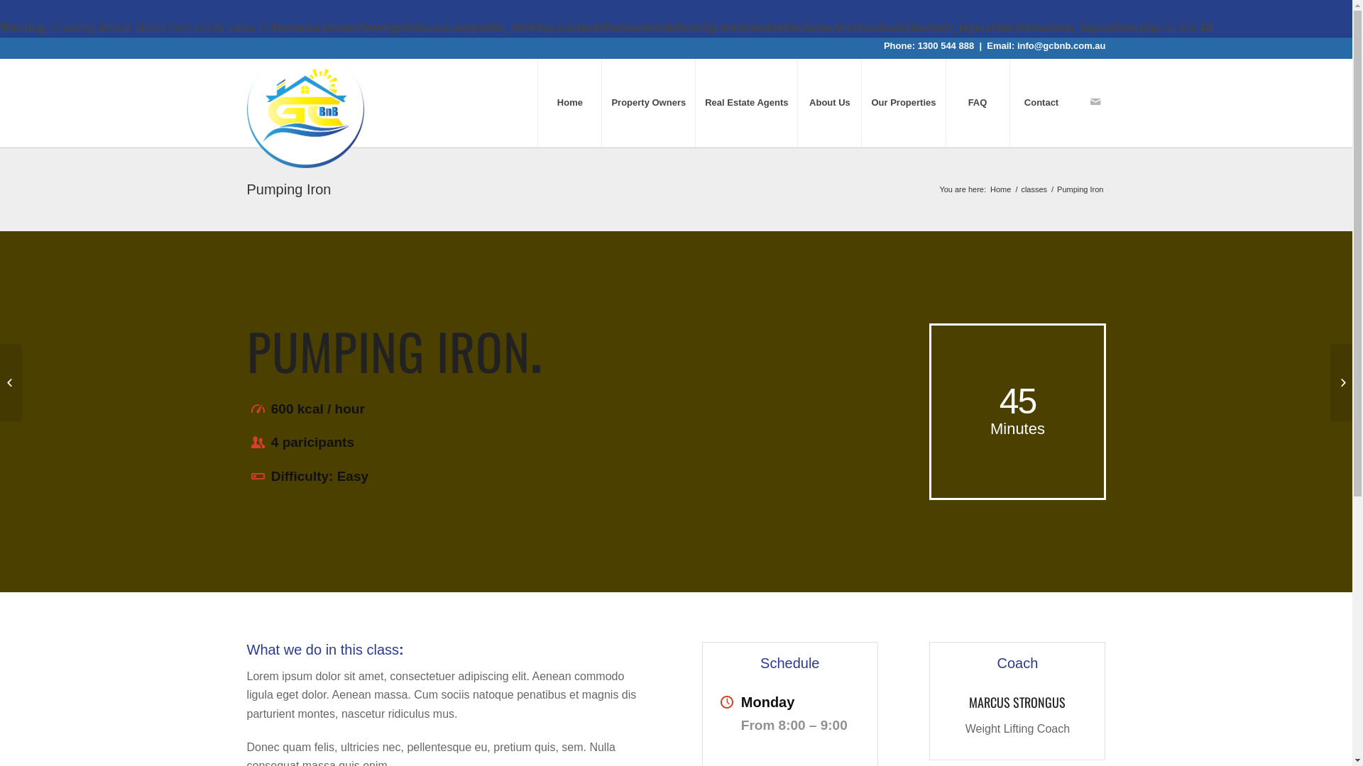 This screenshot has width=1363, height=766. What do you see at coordinates (1034, 190) in the screenshot?
I see `classes` at bounding box center [1034, 190].